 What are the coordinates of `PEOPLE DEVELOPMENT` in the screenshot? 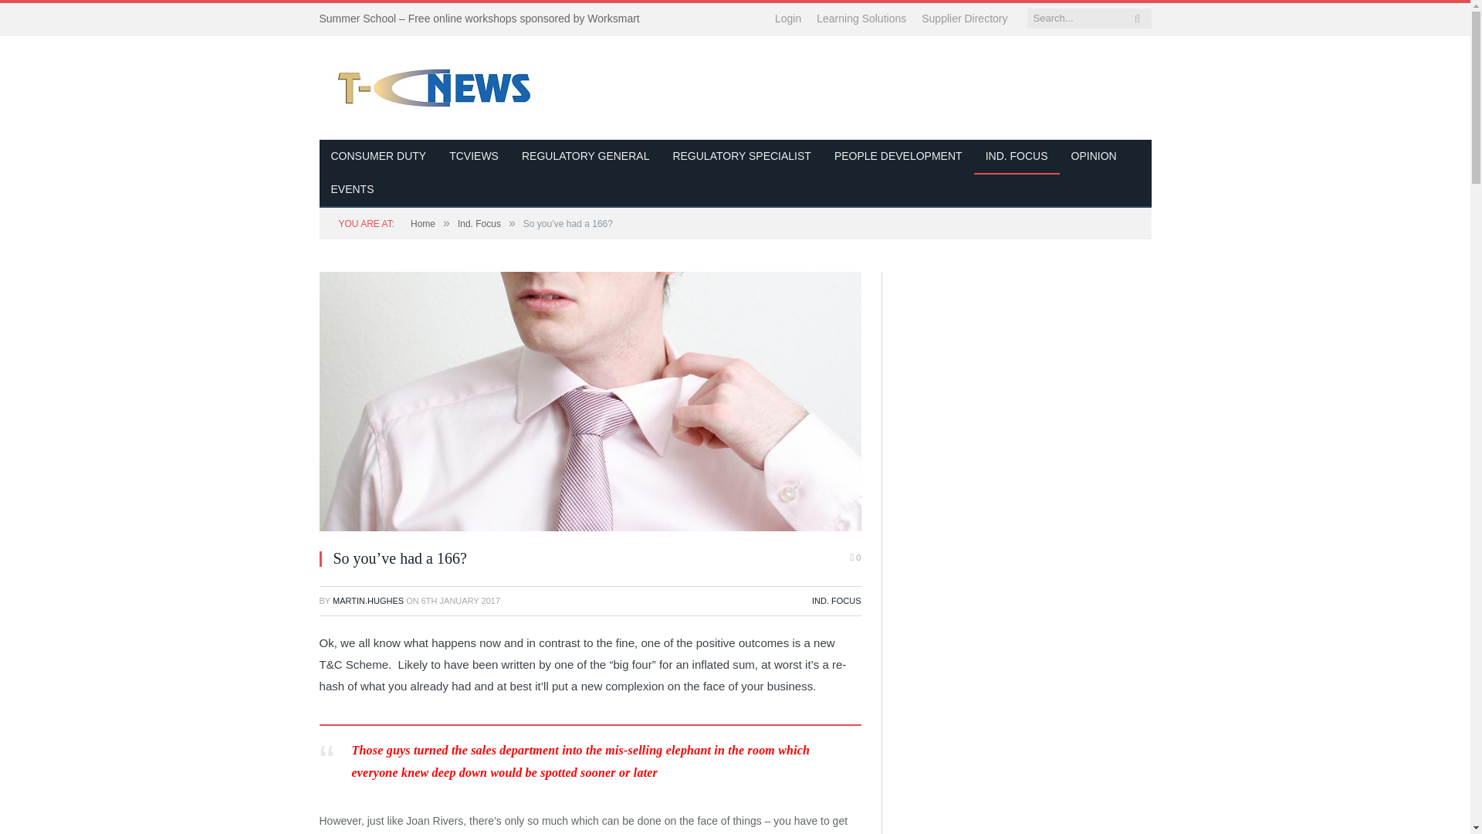 It's located at (898, 157).